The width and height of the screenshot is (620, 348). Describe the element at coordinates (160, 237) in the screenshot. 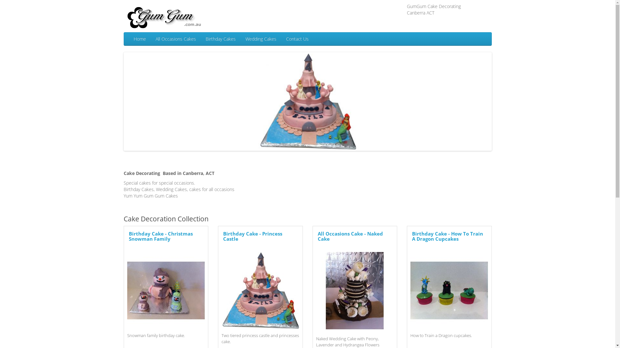

I see `Birthday Cake - Christmas Snowman Family` at that location.